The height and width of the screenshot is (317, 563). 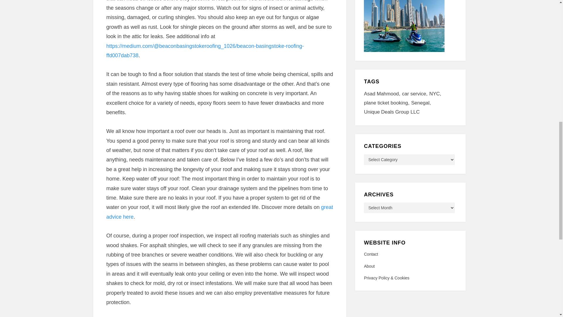 I want to click on Senegal, so click(x=422, y=103).